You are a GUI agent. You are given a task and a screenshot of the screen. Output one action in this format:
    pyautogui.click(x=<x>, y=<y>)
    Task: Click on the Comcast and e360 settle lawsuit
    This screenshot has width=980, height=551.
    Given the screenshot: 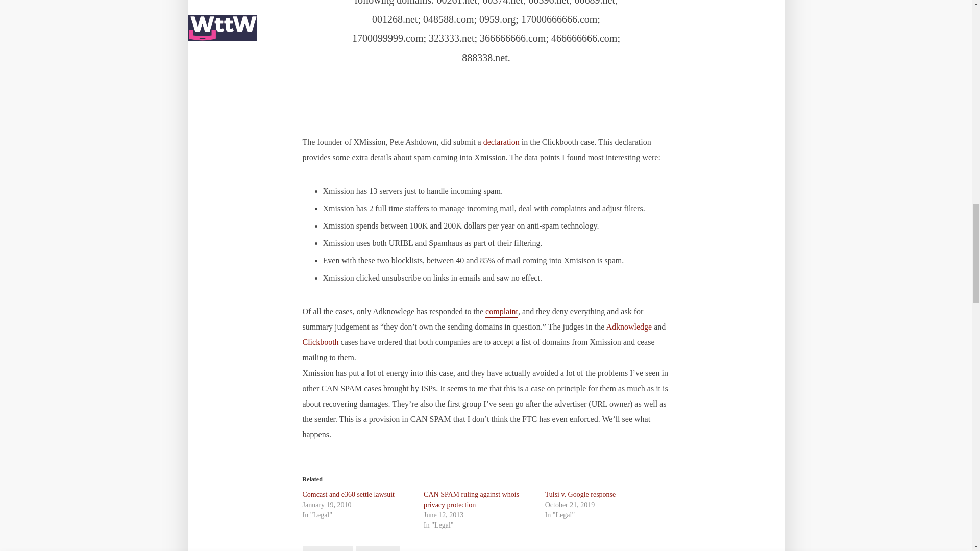 What is the action you would take?
    pyautogui.click(x=348, y=495)
    